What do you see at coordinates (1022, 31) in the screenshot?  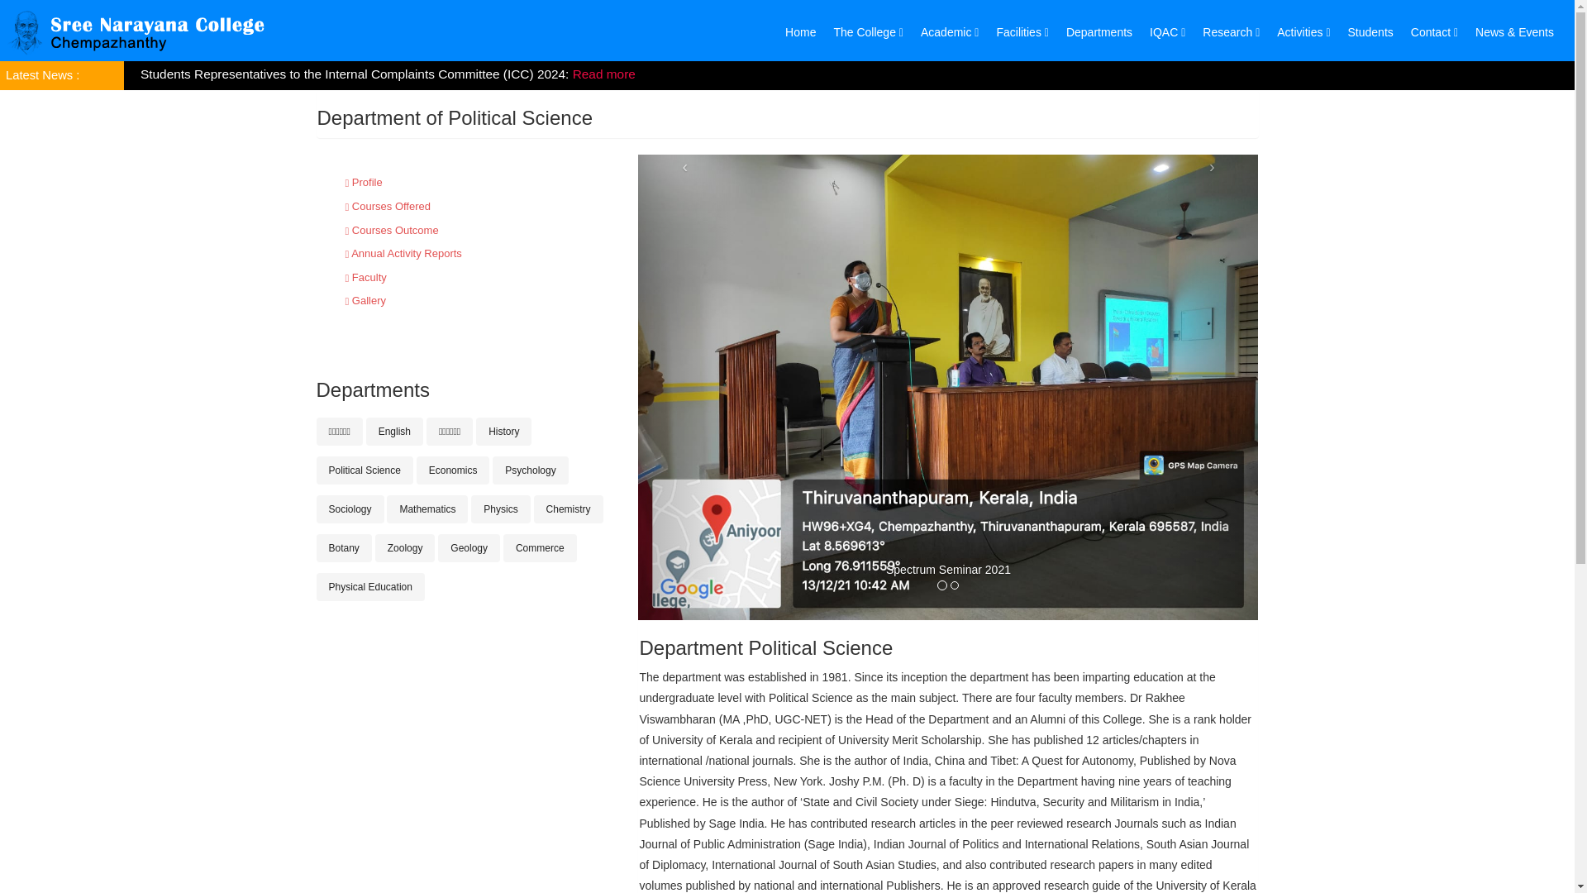 I see `Facilities` at bounding box center [1022, 31].